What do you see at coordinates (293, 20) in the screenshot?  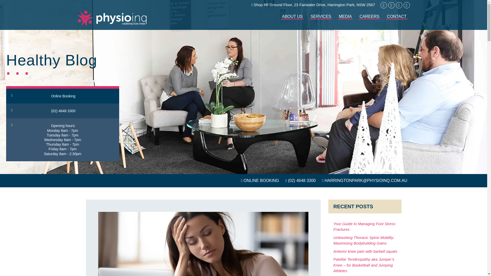 I see `ABOUT US` at bounding box center [293, 20].